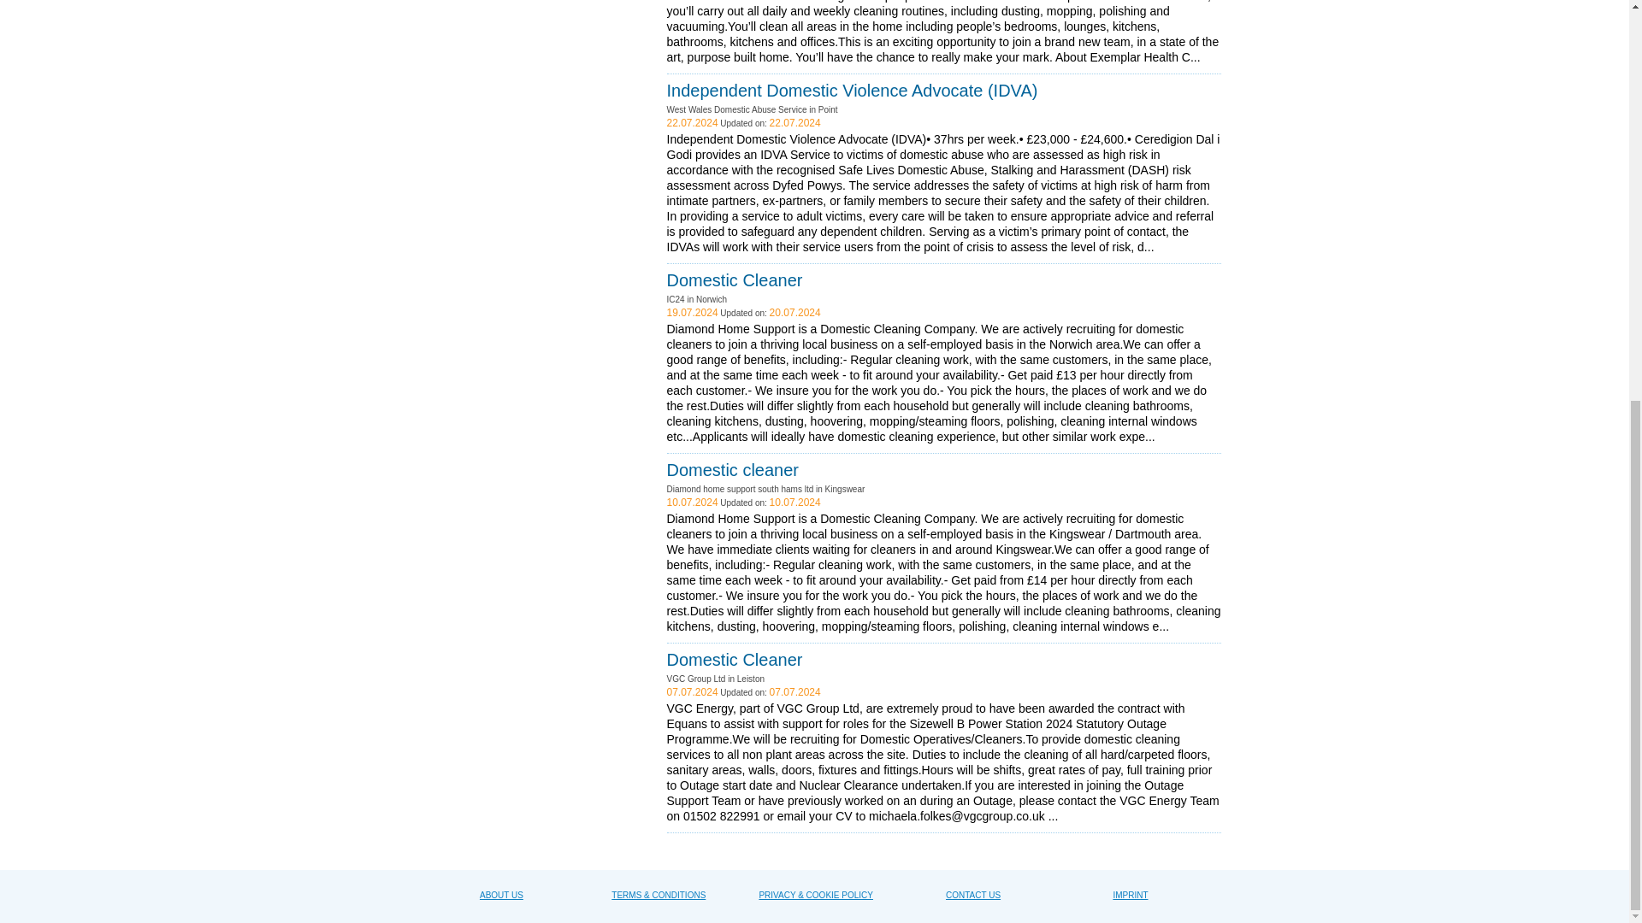  What do you see at coordinates (734, 280) in the screenshot?
I see `Domestic Cleaner` at bounding box center [734, 280].